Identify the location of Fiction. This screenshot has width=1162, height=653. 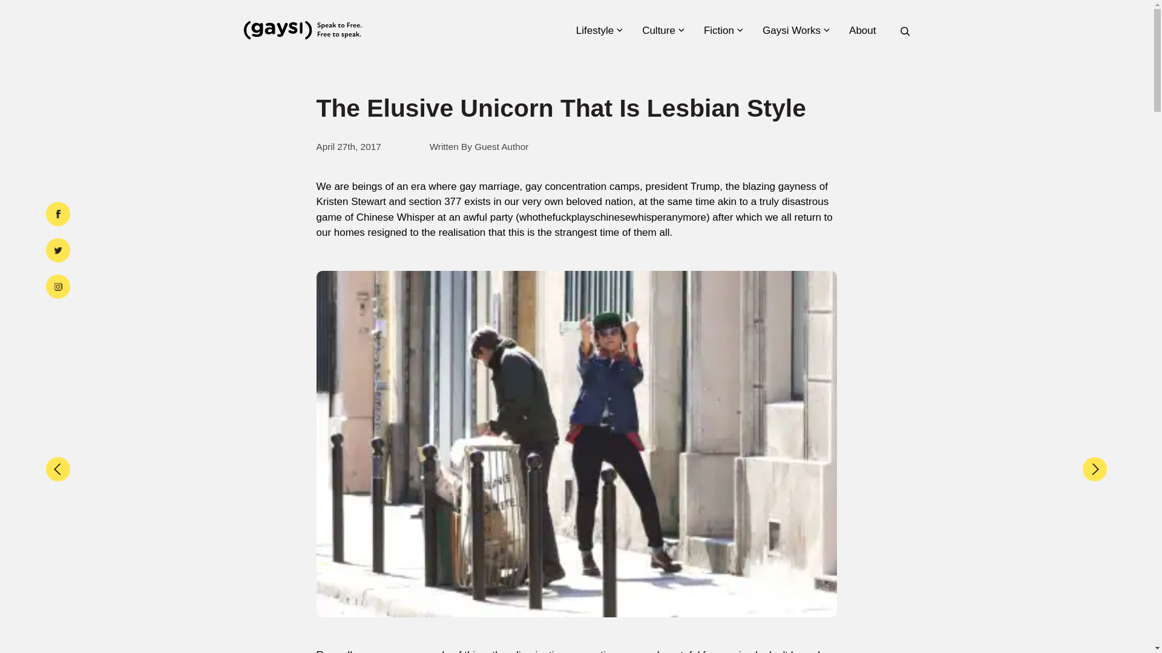
(723, 30).